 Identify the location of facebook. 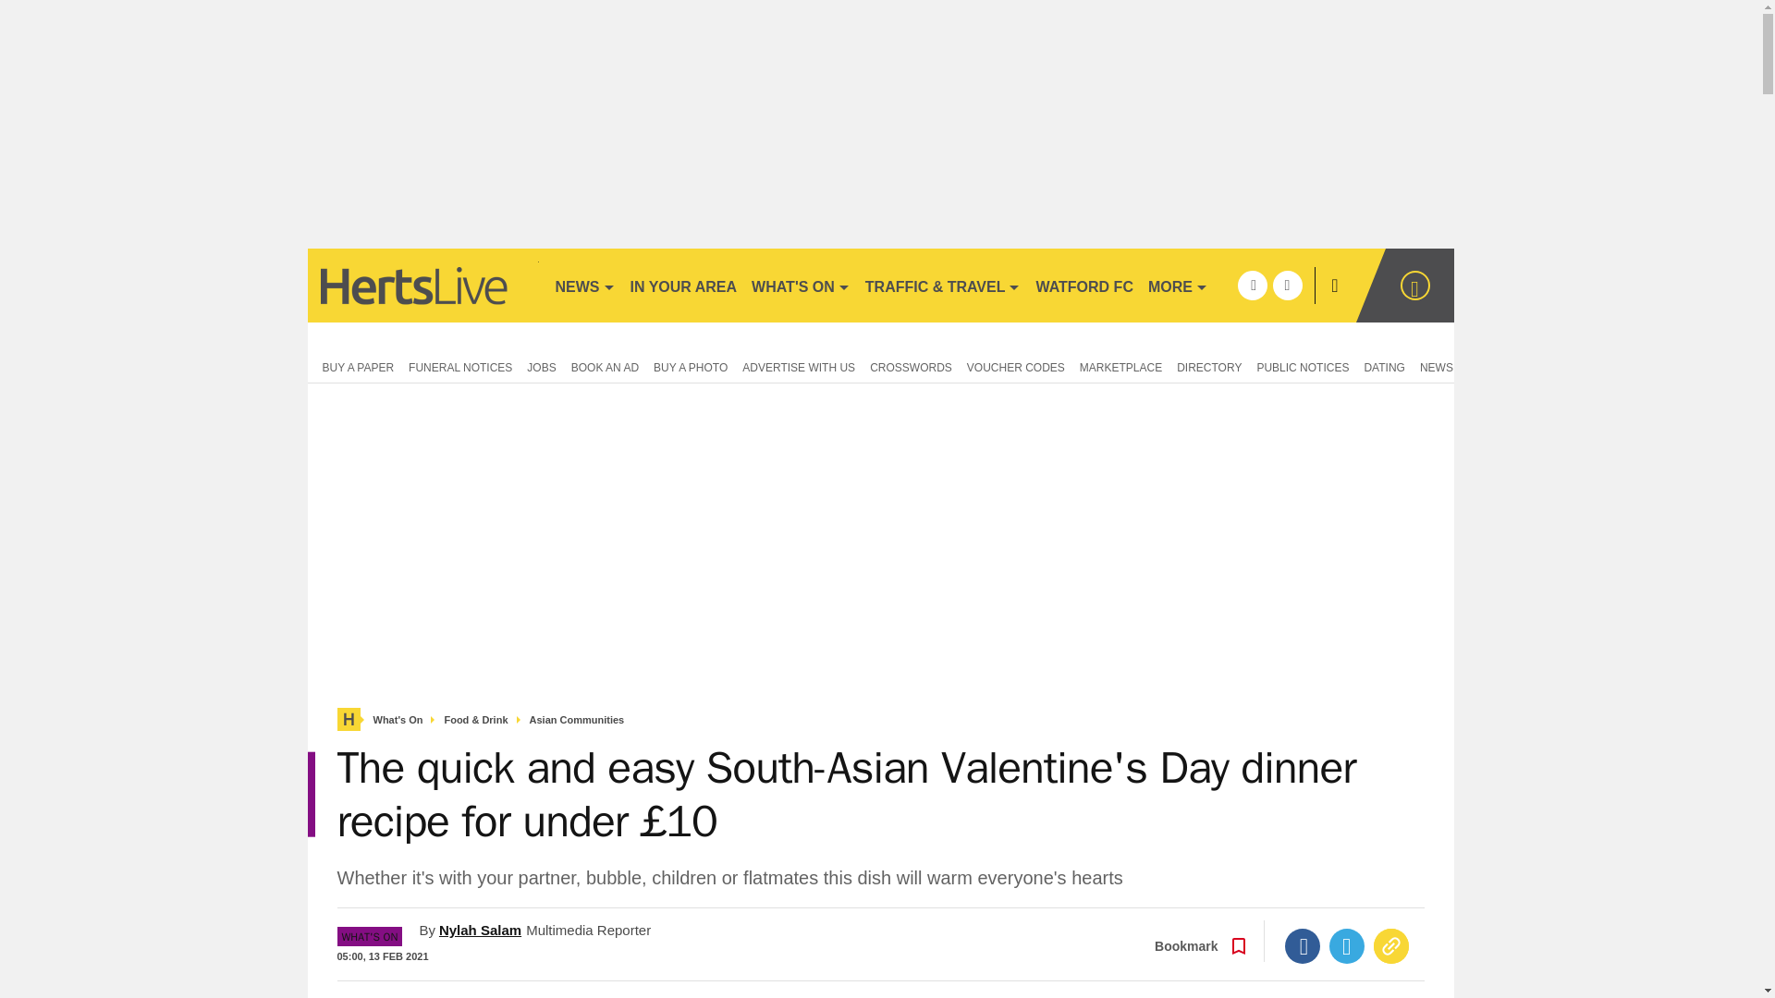
(1252, 285).